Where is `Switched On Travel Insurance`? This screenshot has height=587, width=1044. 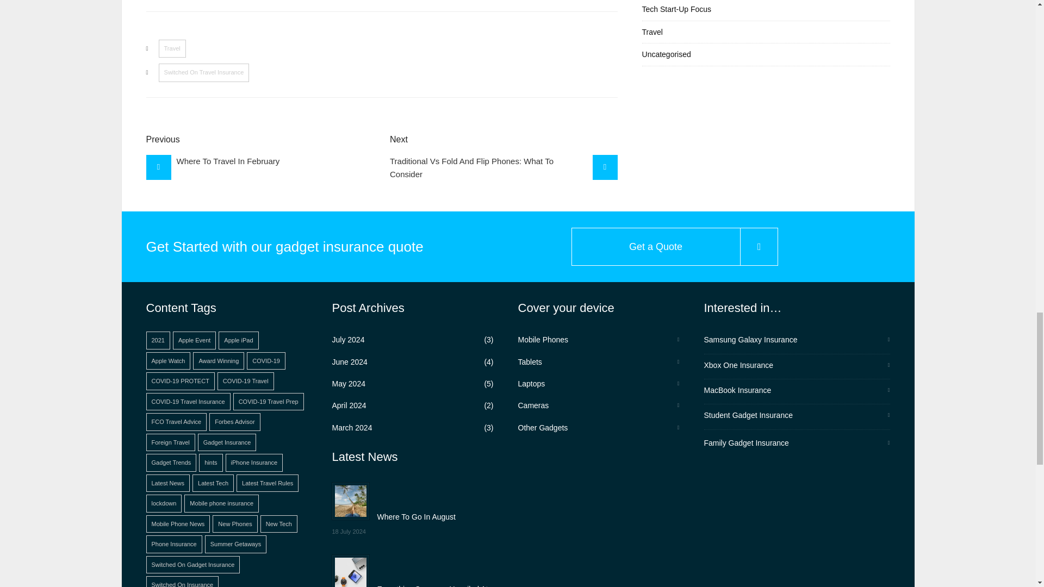
Switched On Travel Insurance is located at coordinates (203, 73).